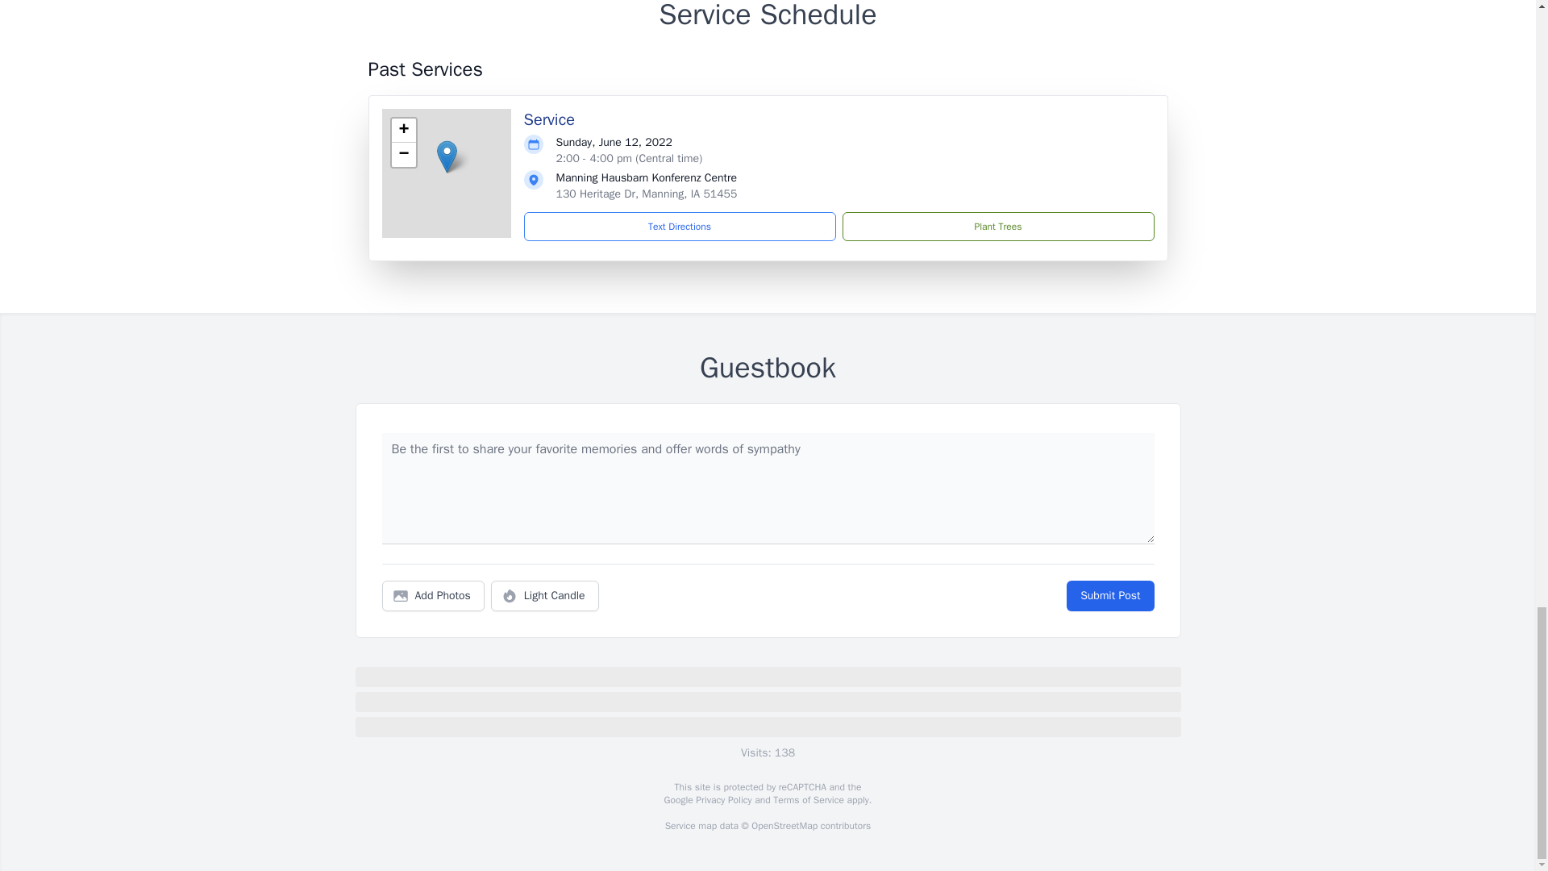  Describe the element at coordinates (808, 800) in the screenshot. I see `Terms of Service` at that location.